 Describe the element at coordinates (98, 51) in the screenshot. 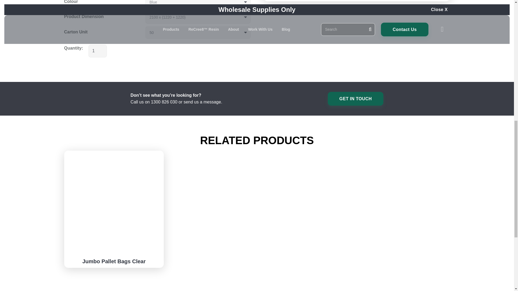

I see `1` at that location.